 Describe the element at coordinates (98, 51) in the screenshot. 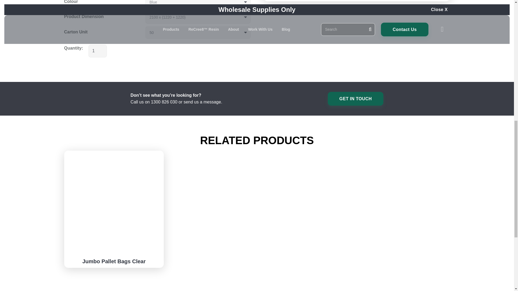

I see `1` at that location.